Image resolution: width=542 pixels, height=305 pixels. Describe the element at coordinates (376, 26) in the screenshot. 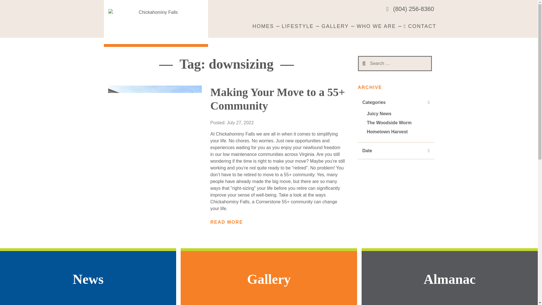

I see `WHO WE ARE` at that location.